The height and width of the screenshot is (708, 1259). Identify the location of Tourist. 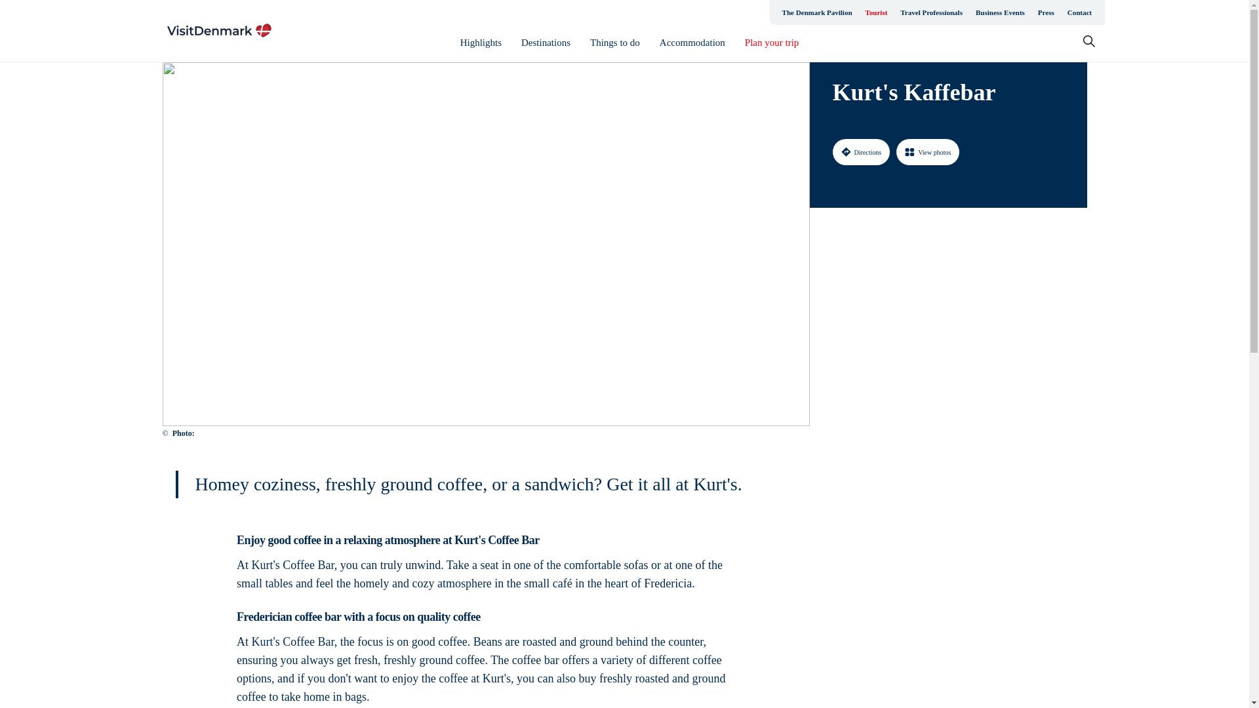
(876, 12).